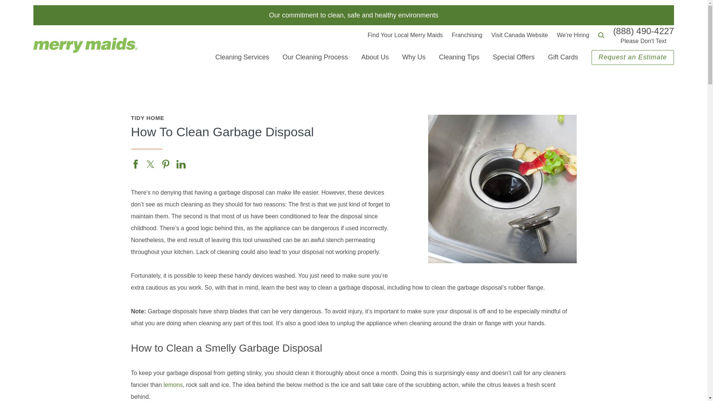  I want to click on Cleaning Services, so click(242, 57).